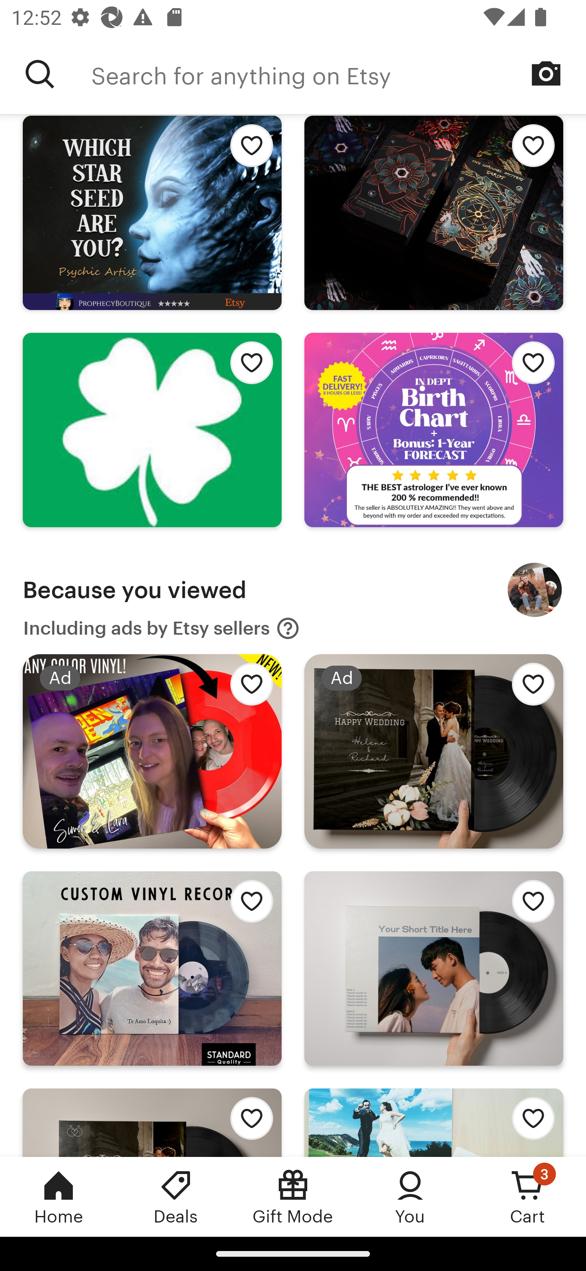 The image size is (586, 1271). What do you see at coordinates (40, 74) in the screenshot?
I see `Search for anything on Etsy` at bounding box center [40, 74].